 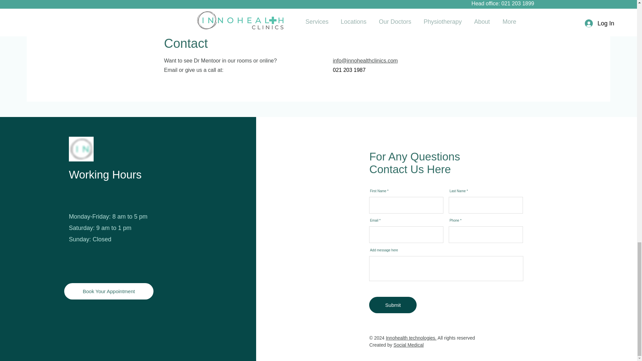 I want to click on Social Medical, so click(x=409, y=345).